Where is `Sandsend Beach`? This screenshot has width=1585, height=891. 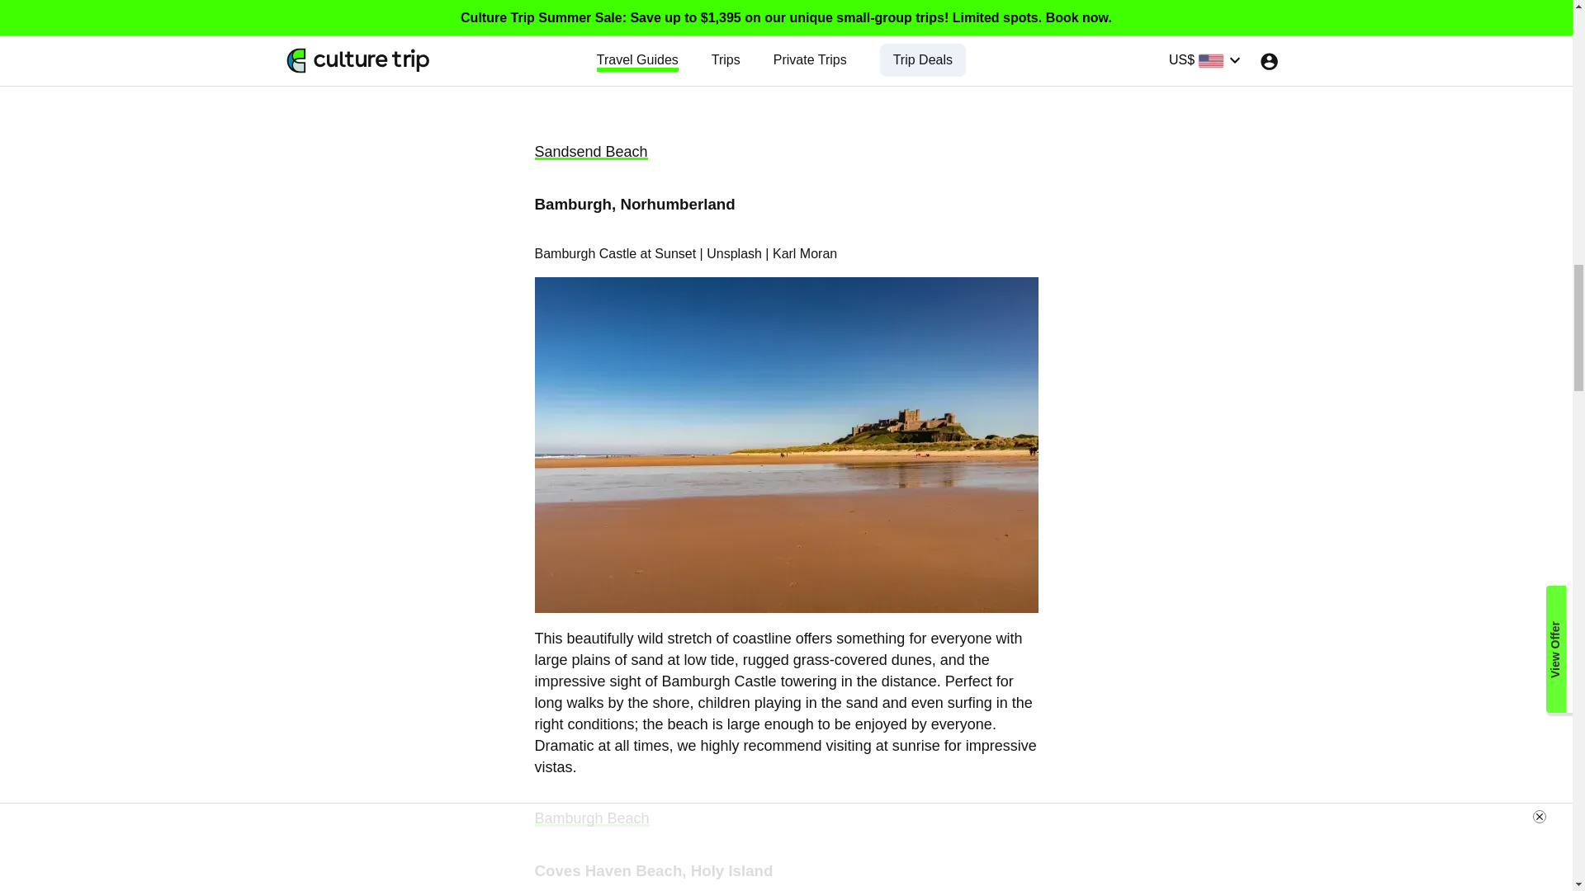 Sandsend Beach is located at coordinates (591, 152).